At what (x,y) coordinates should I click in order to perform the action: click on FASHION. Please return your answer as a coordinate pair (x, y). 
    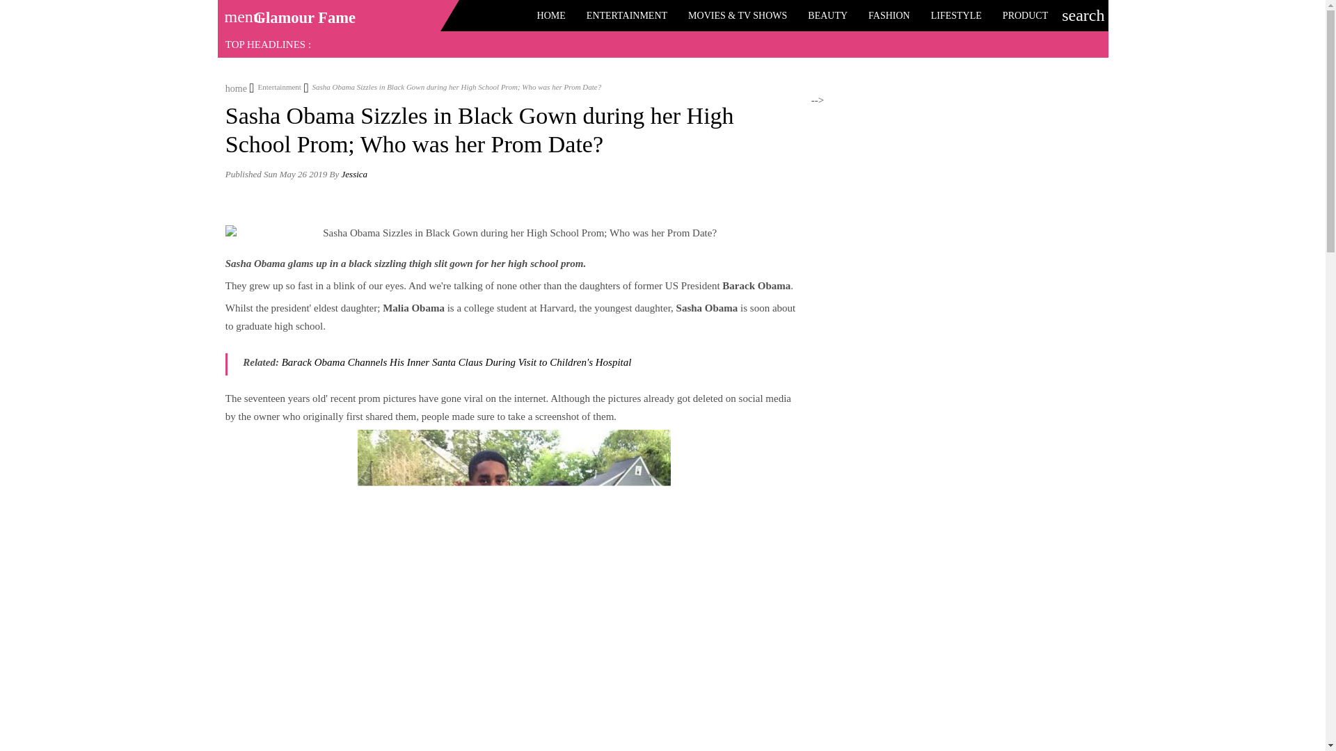
    Looking at the image, I should click on (889, 15).